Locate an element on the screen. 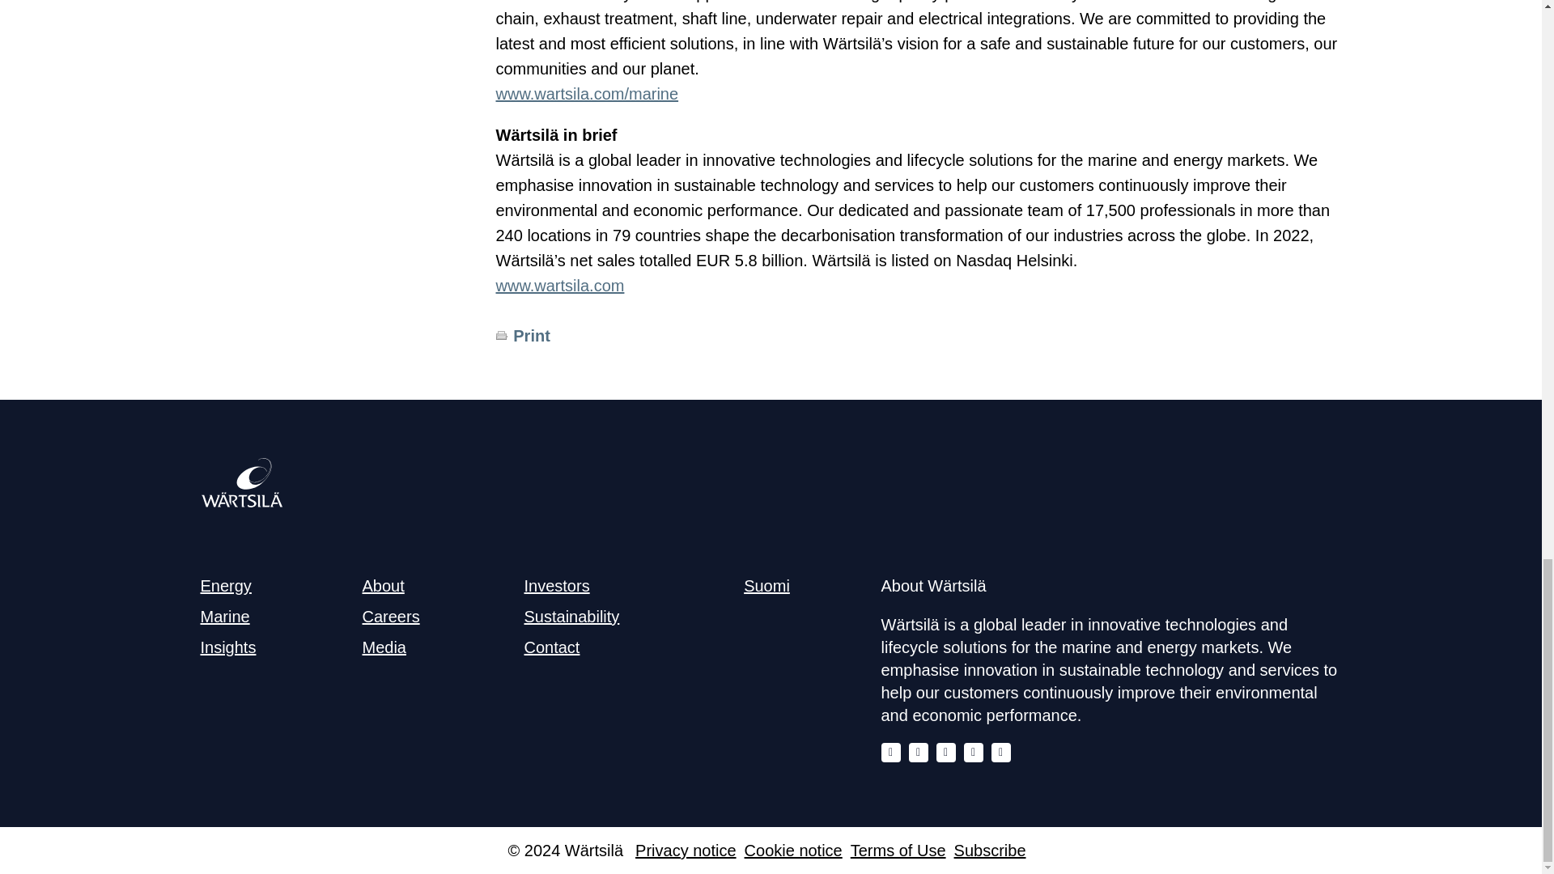  Print is located at coordinates (500, 337).